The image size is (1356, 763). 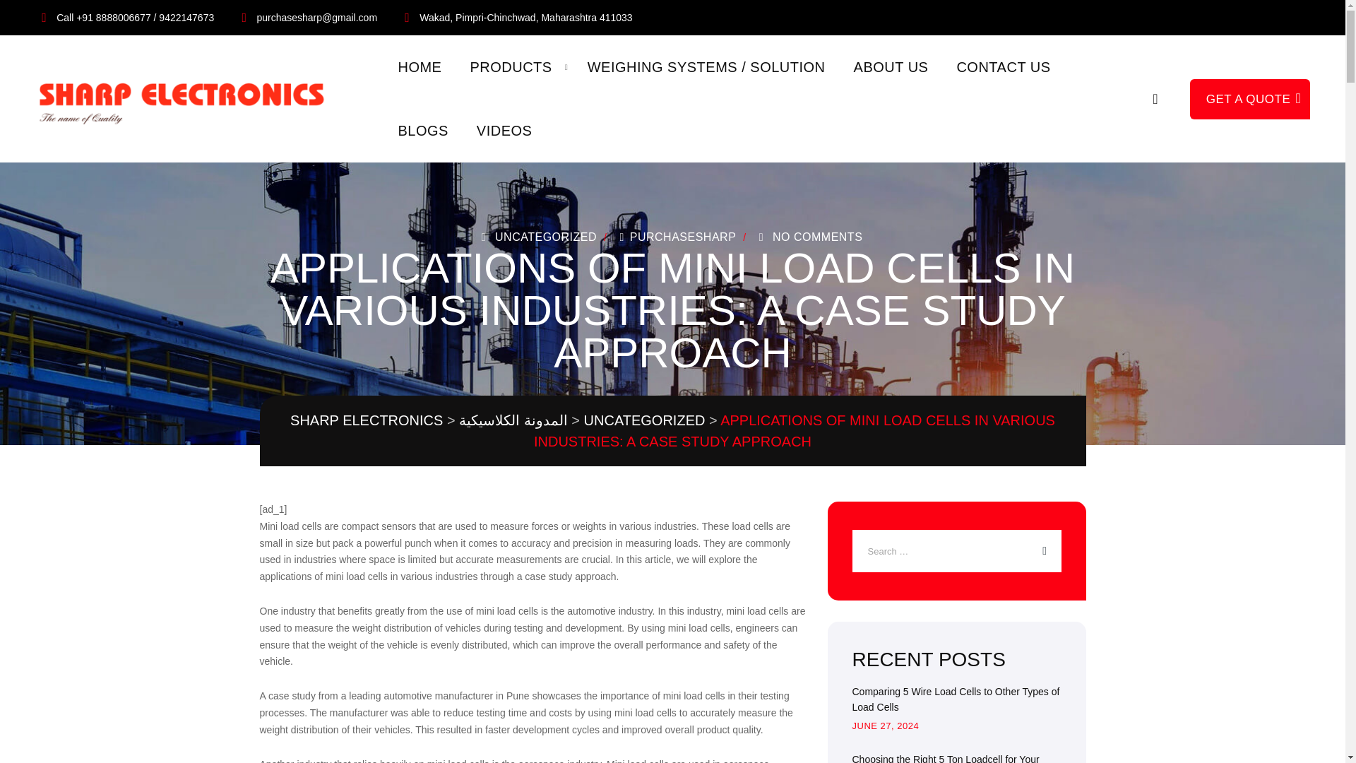 I want to click on BLOGS, so click(x=422, y=131).